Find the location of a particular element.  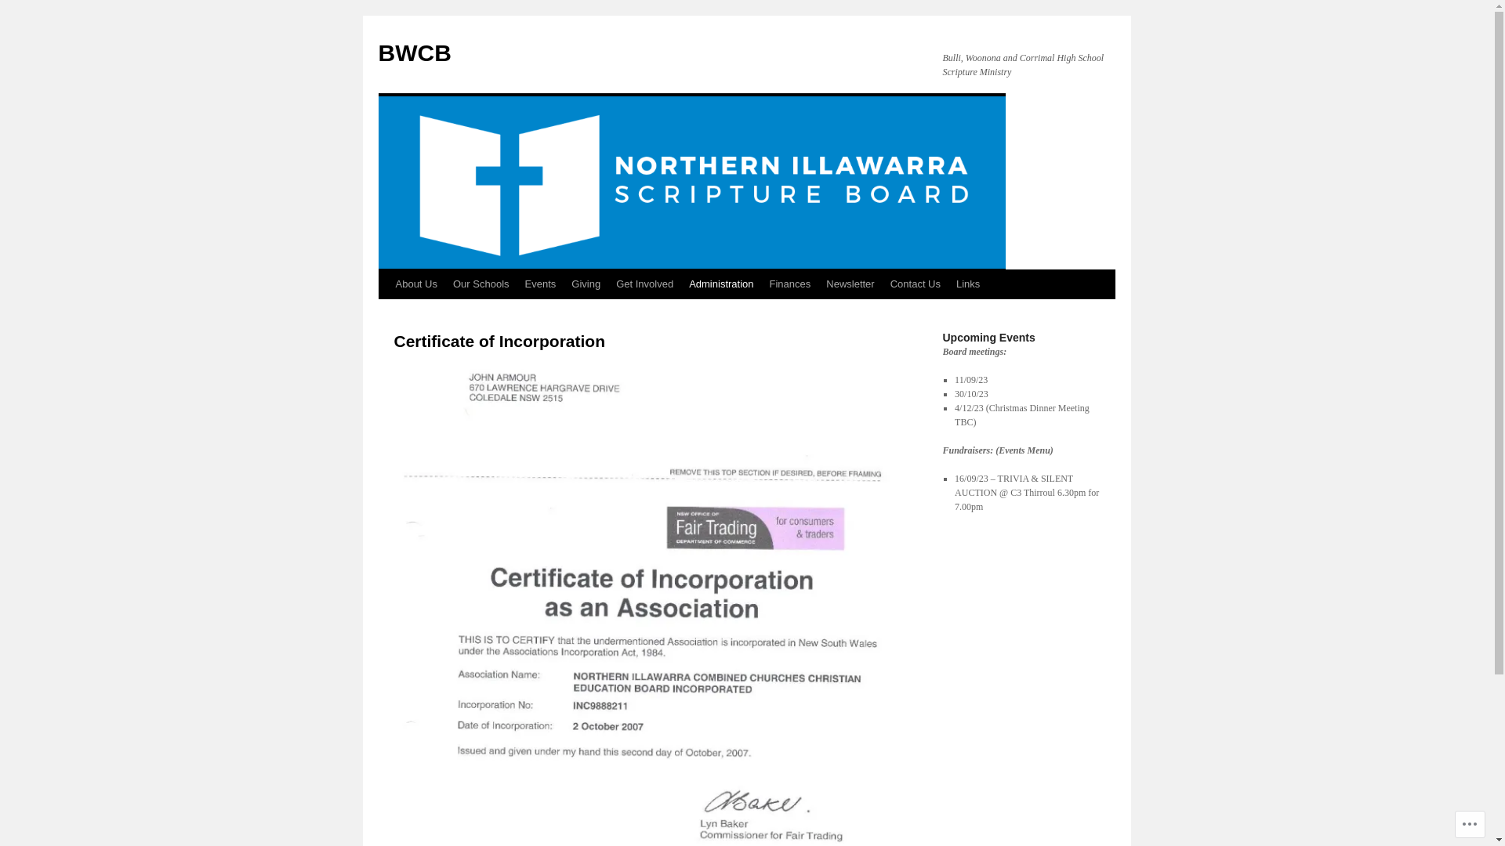

Get Involved is located at coordinates (644, 284).